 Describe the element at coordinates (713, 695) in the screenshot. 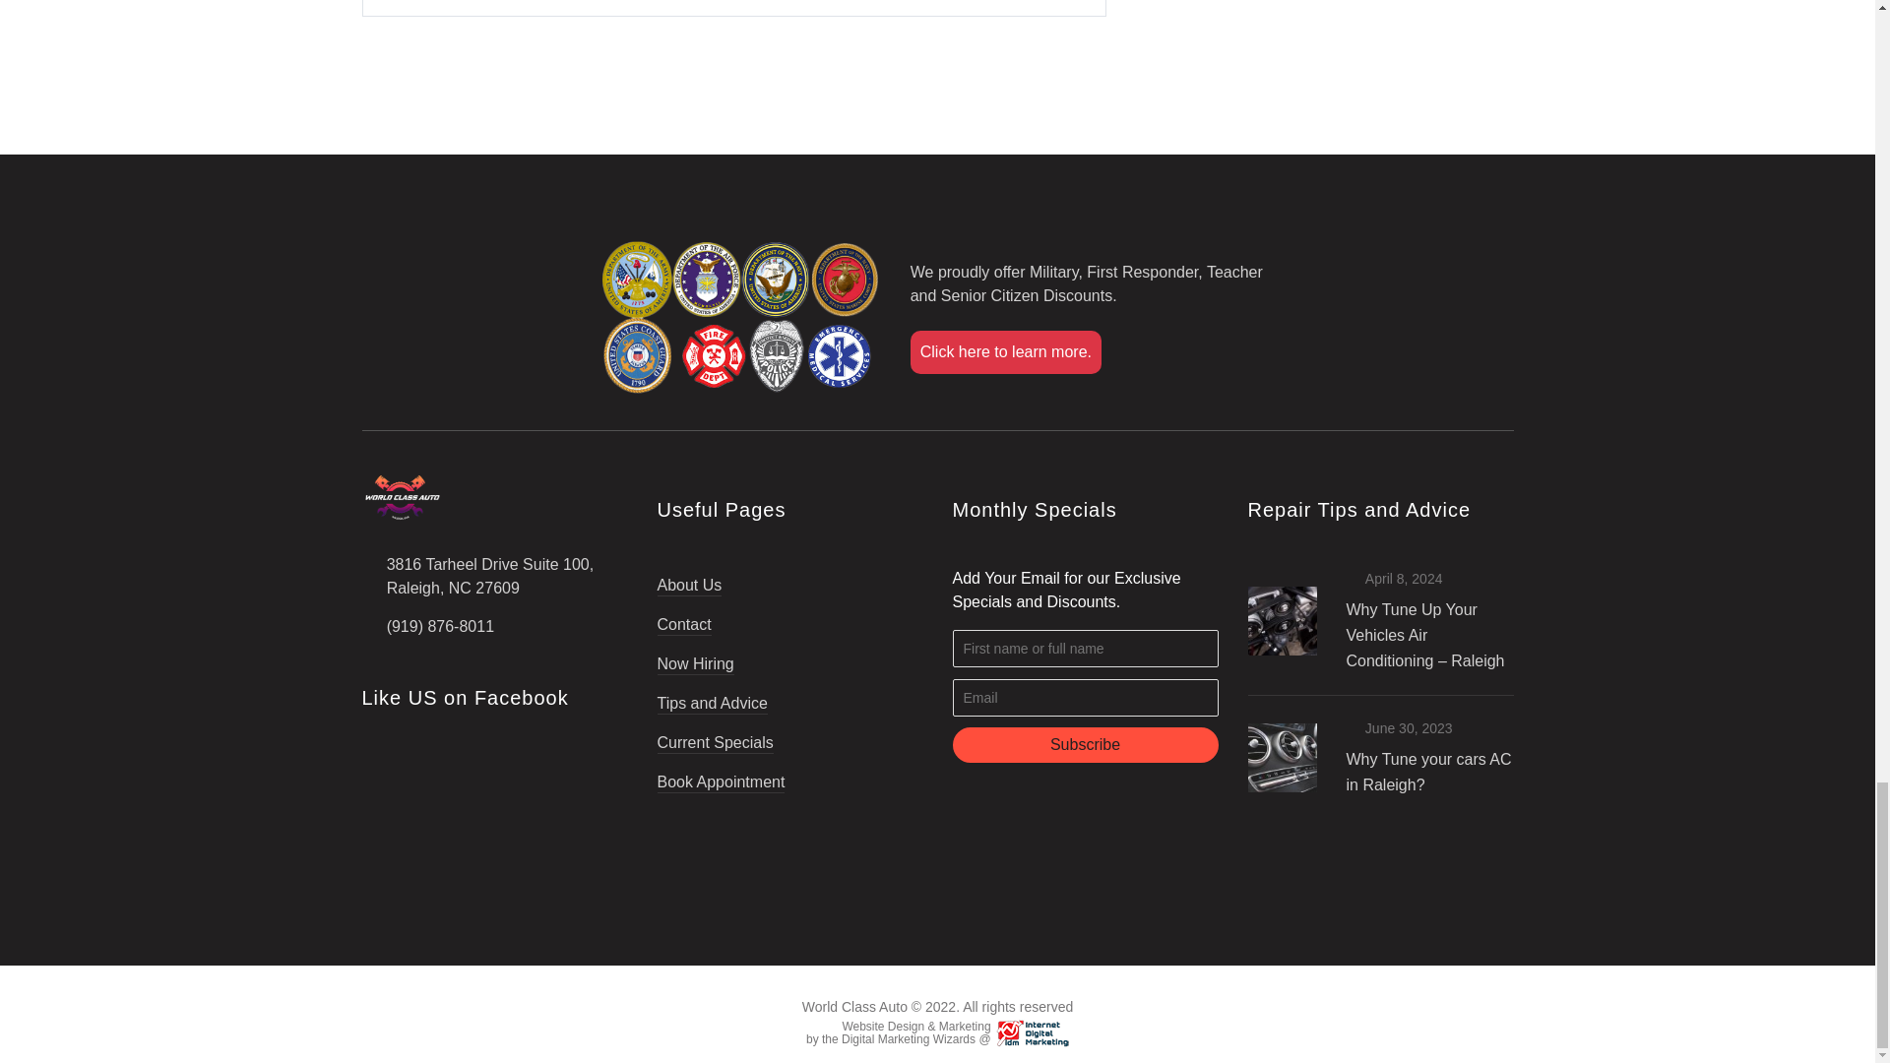

I see `Tips and Advice` at that location.